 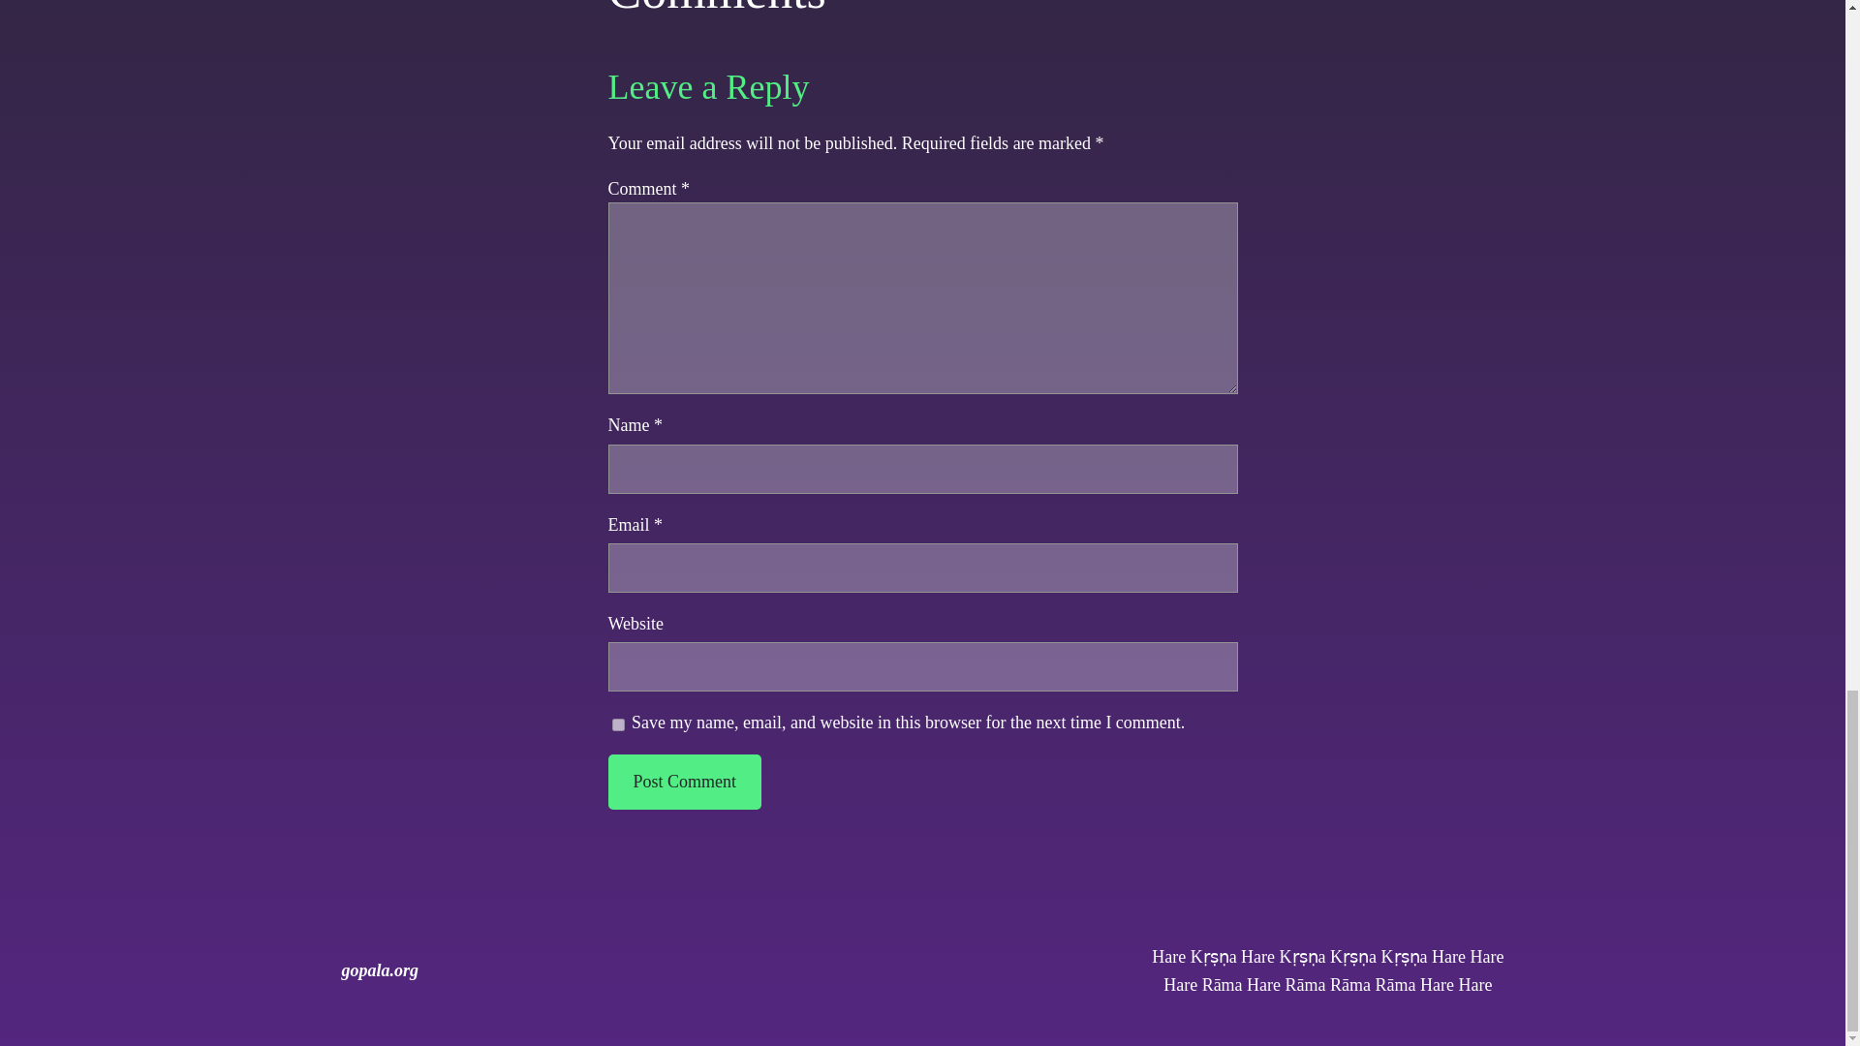 What do you see at coordinates (380, 970) in the screenshot?
I see `gopala.org` at bounding box center [380, 970].